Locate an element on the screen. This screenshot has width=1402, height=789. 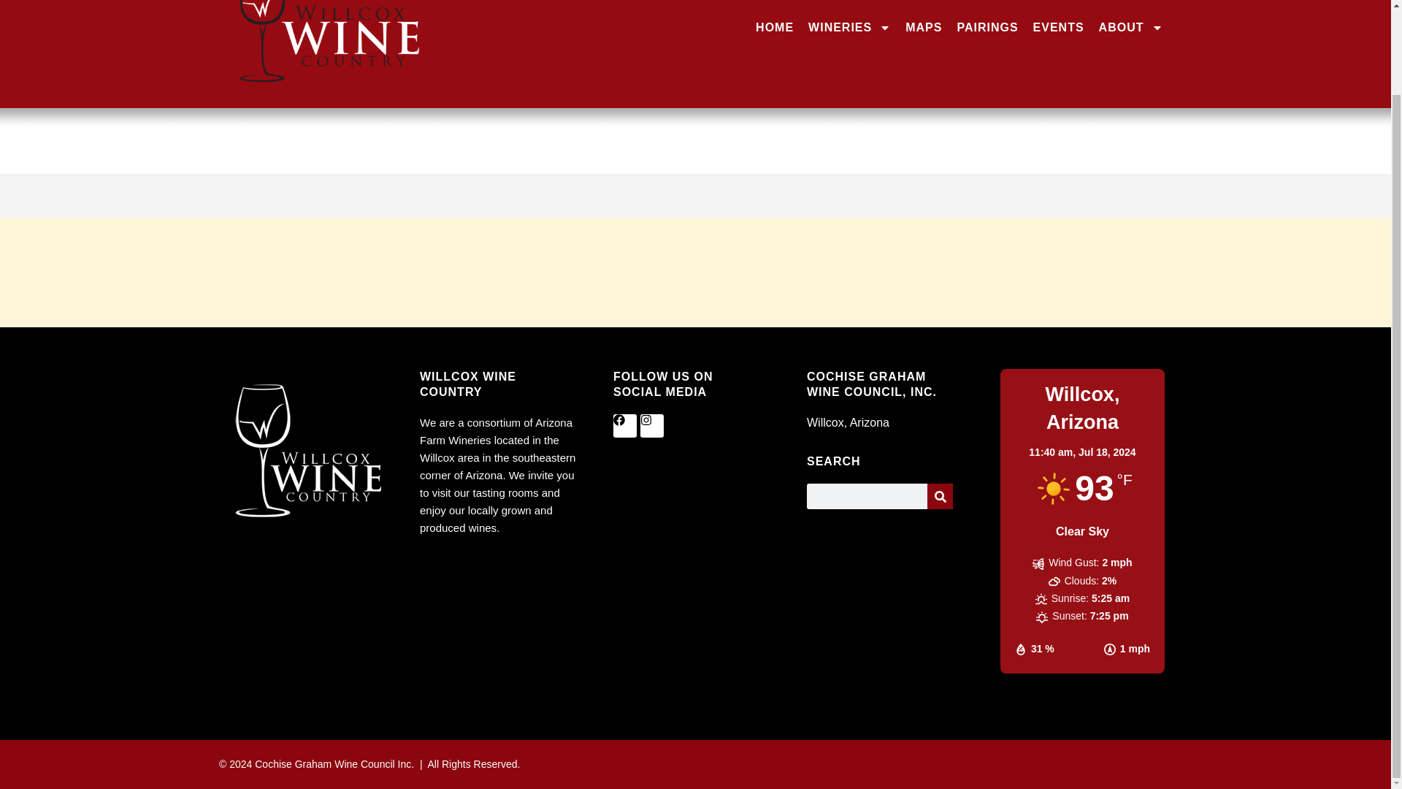
PAIRINGS is located at coordinates (987, 28).